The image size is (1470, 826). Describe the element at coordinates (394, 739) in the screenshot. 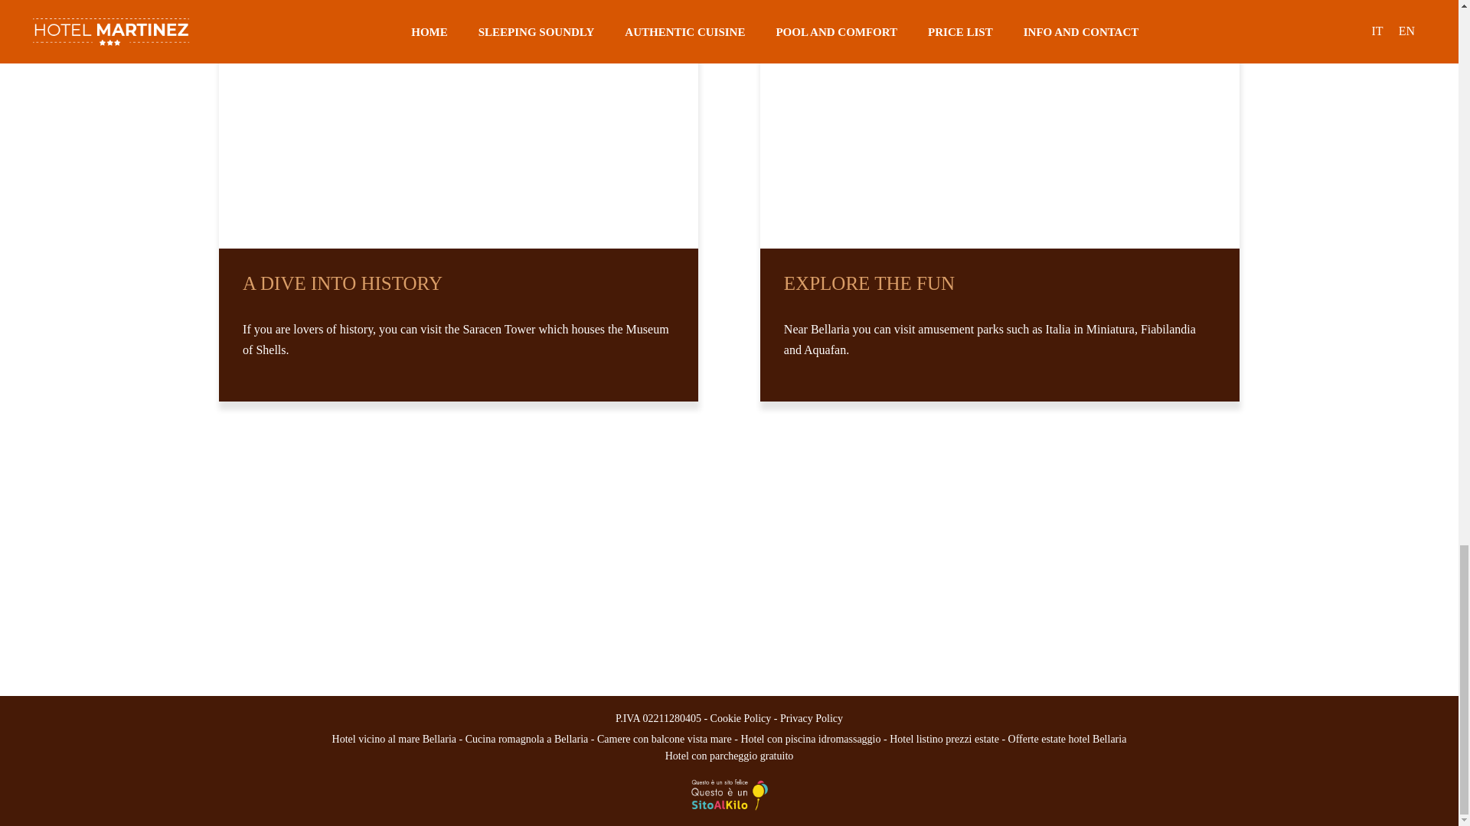

I see `Hotel vicino al mare Bellaria` at that location.